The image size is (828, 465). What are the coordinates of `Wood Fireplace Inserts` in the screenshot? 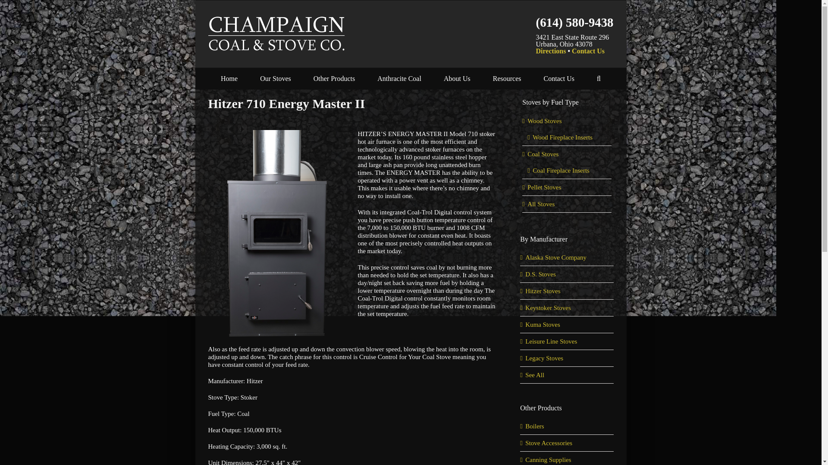 It's located at (562, 137).